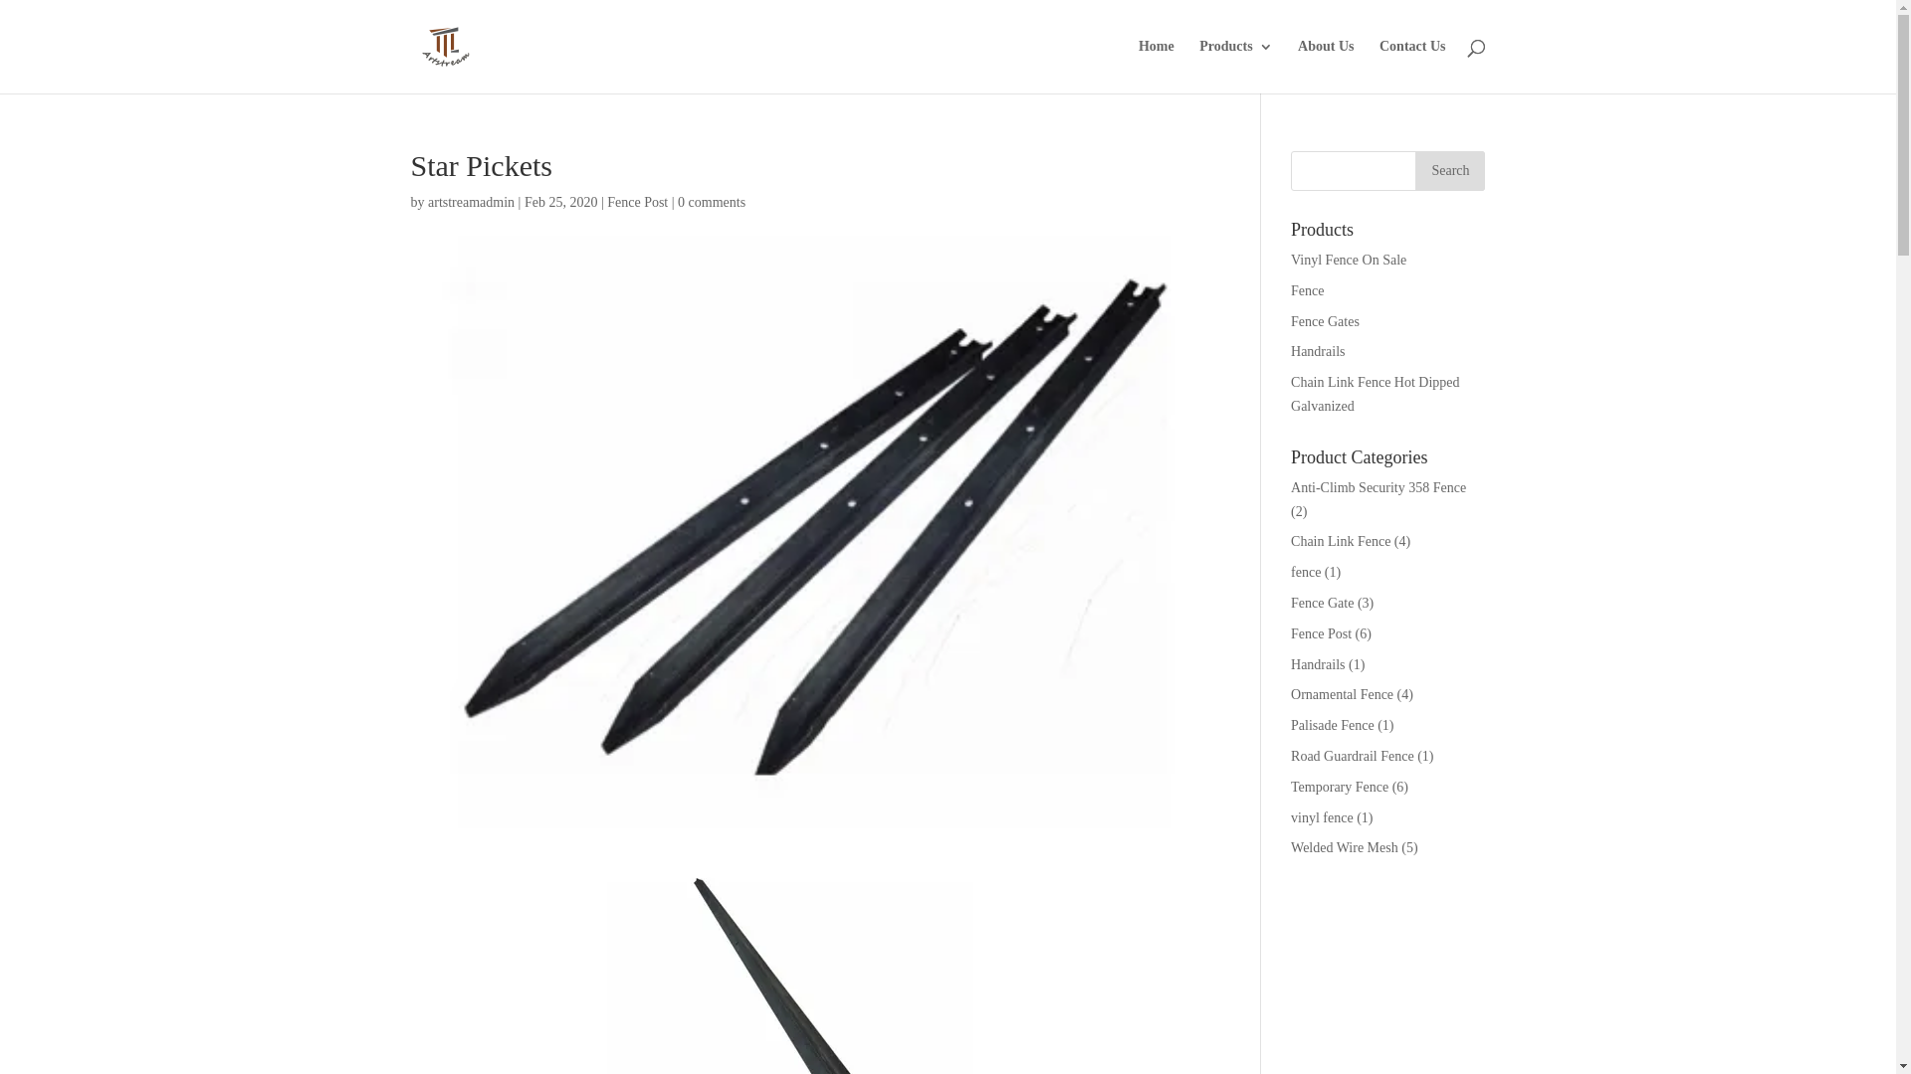 Image resolution: width=1911 pixels, height=1074 pixels. Describe the element at coordinates (1353, 756) in the screenshot. I see `Road Guardrail Fence` at that location.